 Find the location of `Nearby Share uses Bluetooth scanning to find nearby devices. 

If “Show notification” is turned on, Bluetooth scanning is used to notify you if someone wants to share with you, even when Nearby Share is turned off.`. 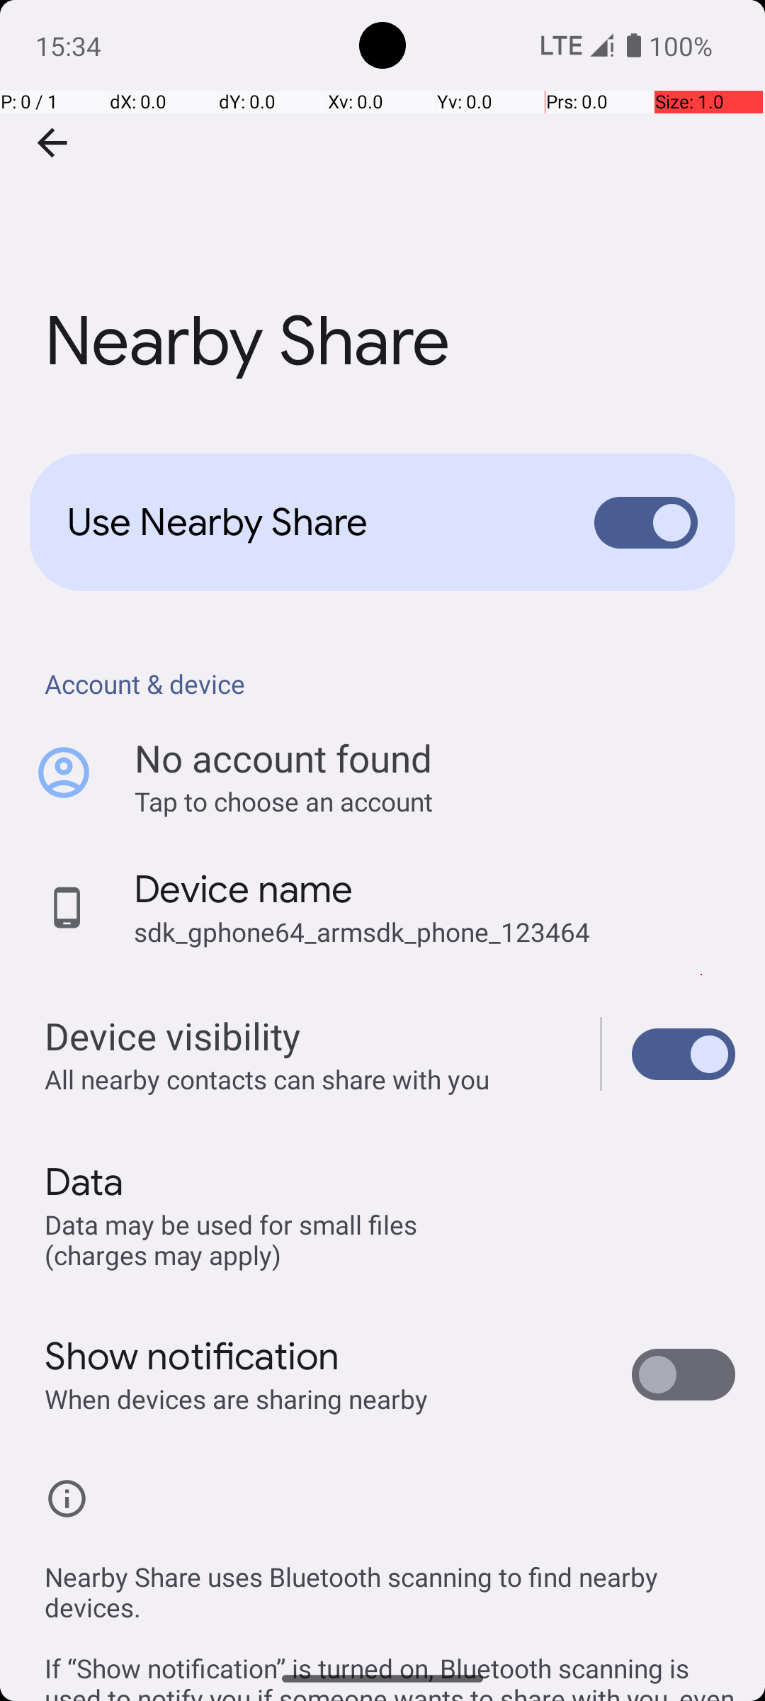

Nearby Share uses Bluetooth scanning to find nearby devices. 

If “Show notification” is turned on, Bluetooth scanning is used to notify you if someone wants to share with you, even when Nearby Share is turned off. is located at coordinates (390, 1615).